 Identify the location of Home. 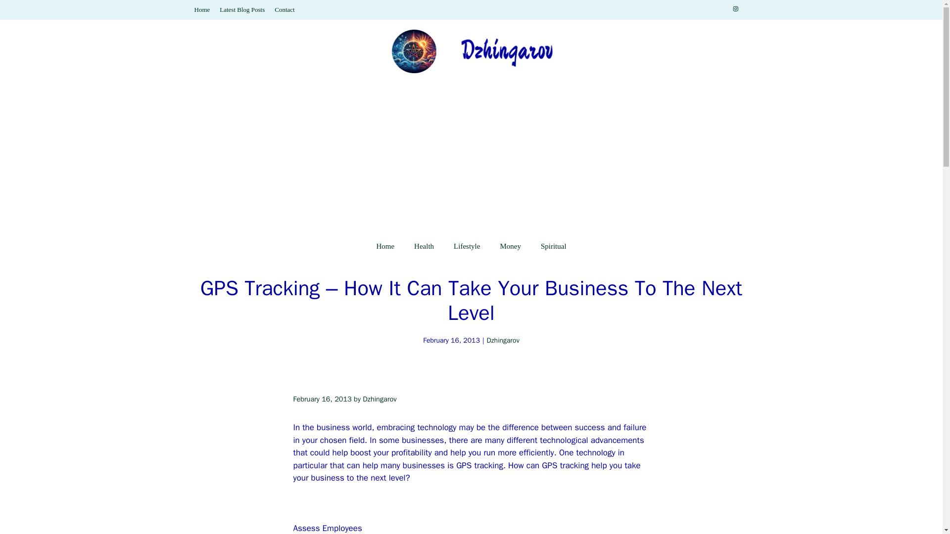
(385, 246).